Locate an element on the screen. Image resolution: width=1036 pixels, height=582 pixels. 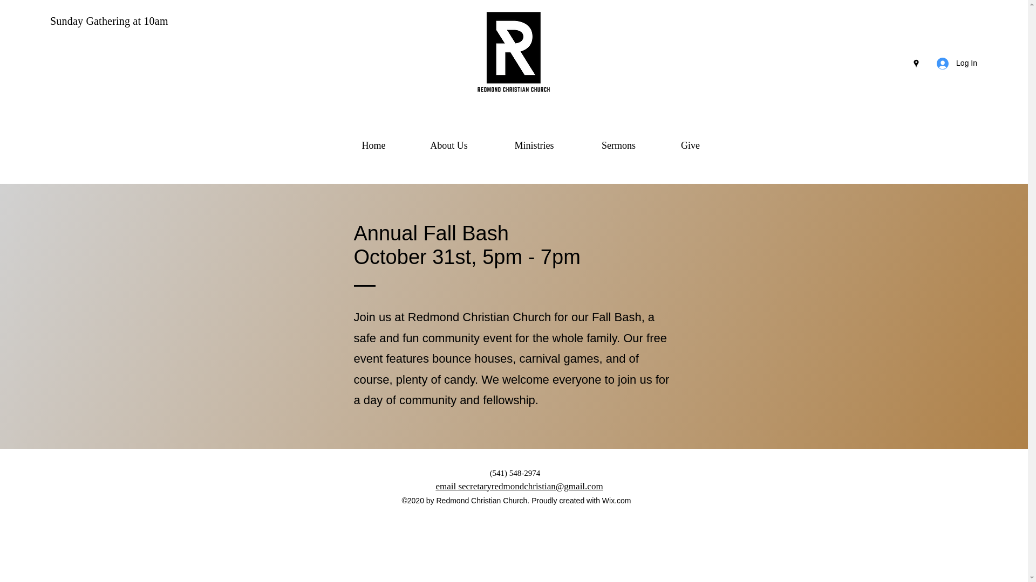
Give is located at coordinates (691, 145).